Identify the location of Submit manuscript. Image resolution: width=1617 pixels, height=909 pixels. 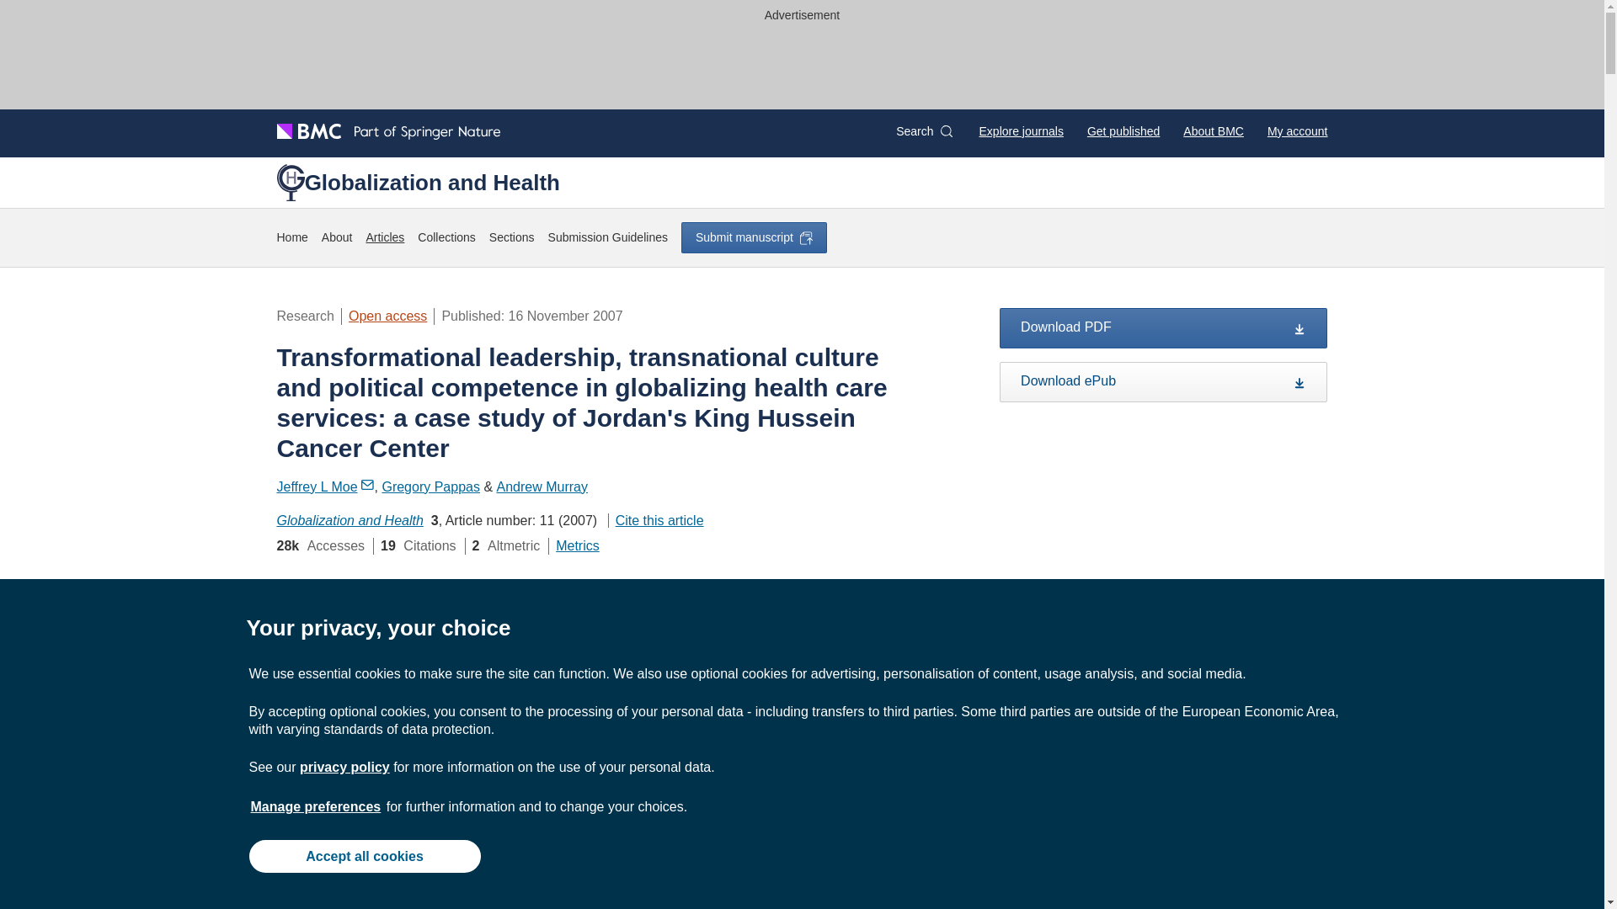
(753, 237).